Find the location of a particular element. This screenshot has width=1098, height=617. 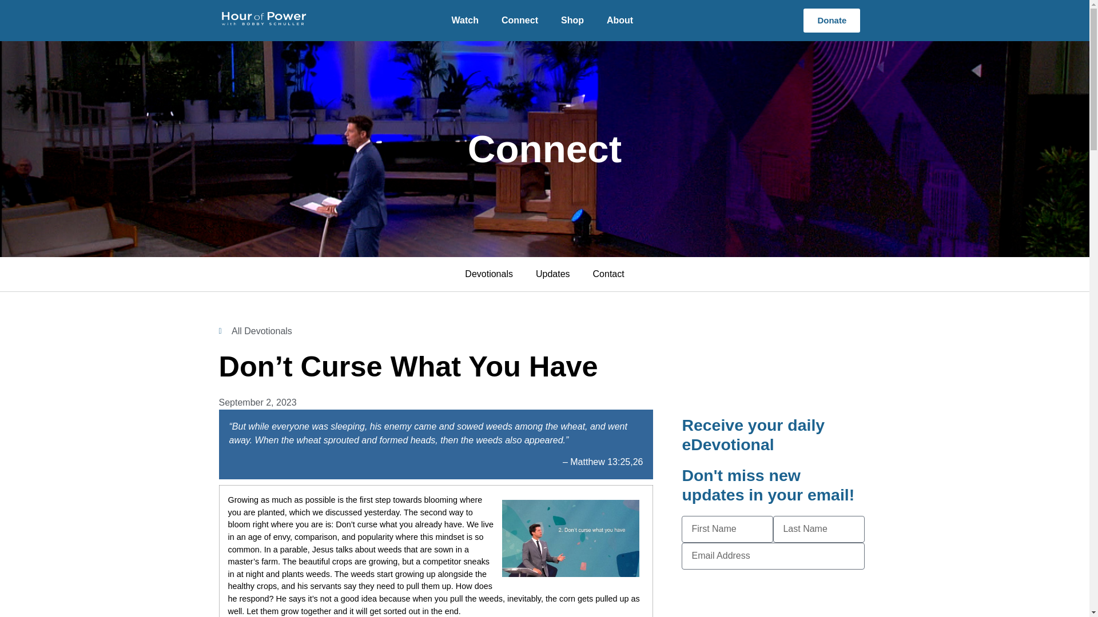

Devotionals is located at coordinates (488, 274).